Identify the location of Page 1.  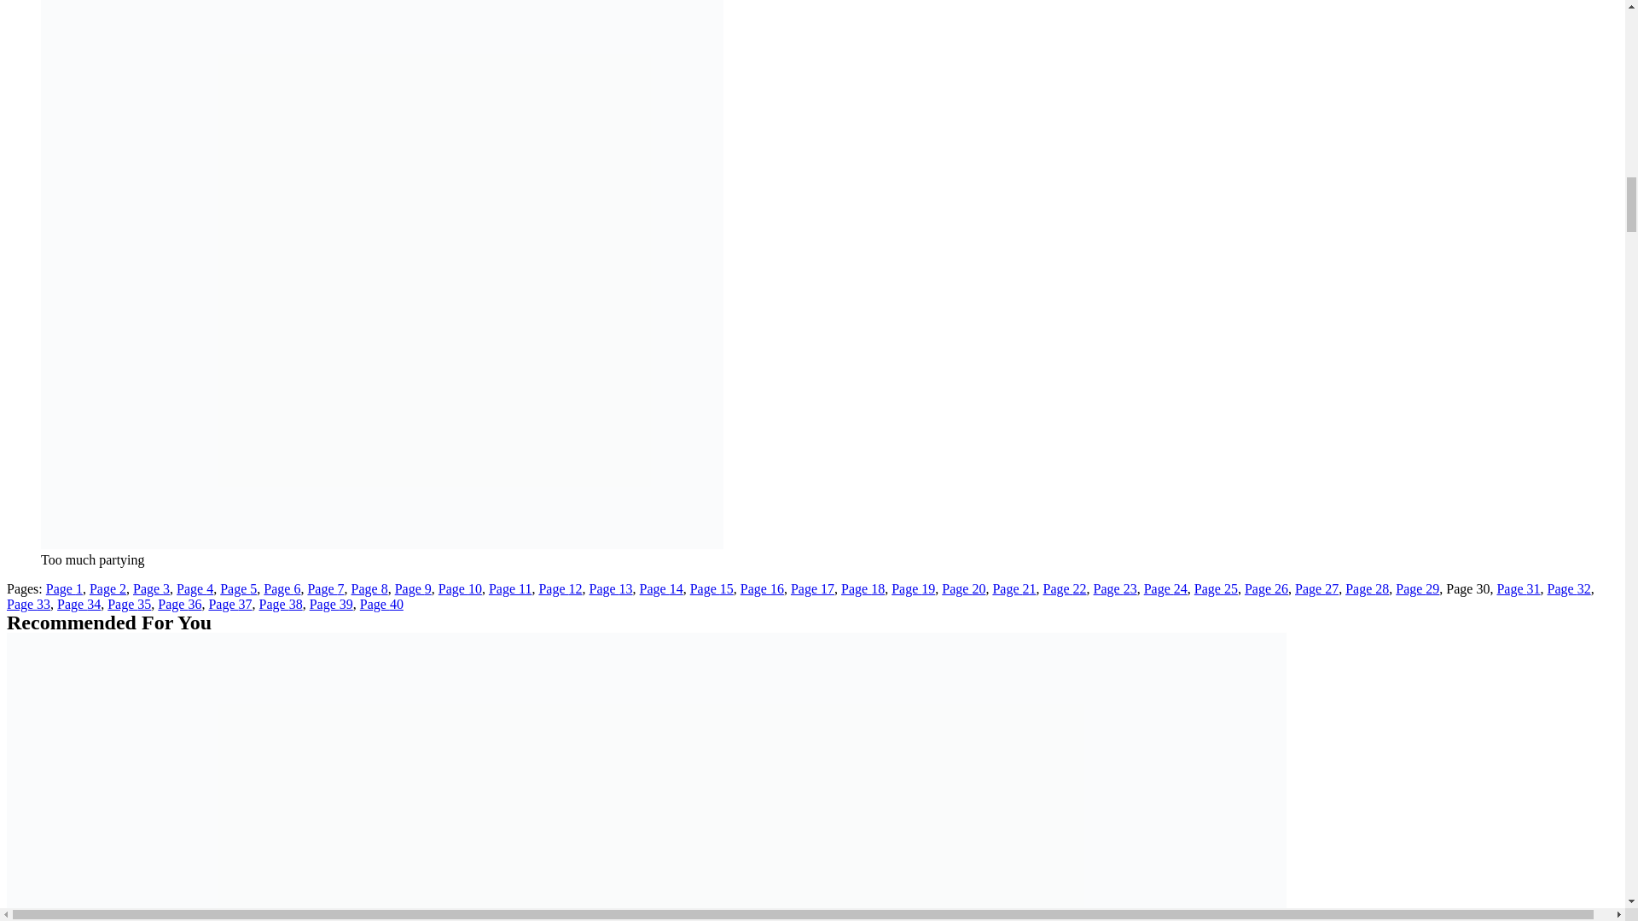
(64, 588).